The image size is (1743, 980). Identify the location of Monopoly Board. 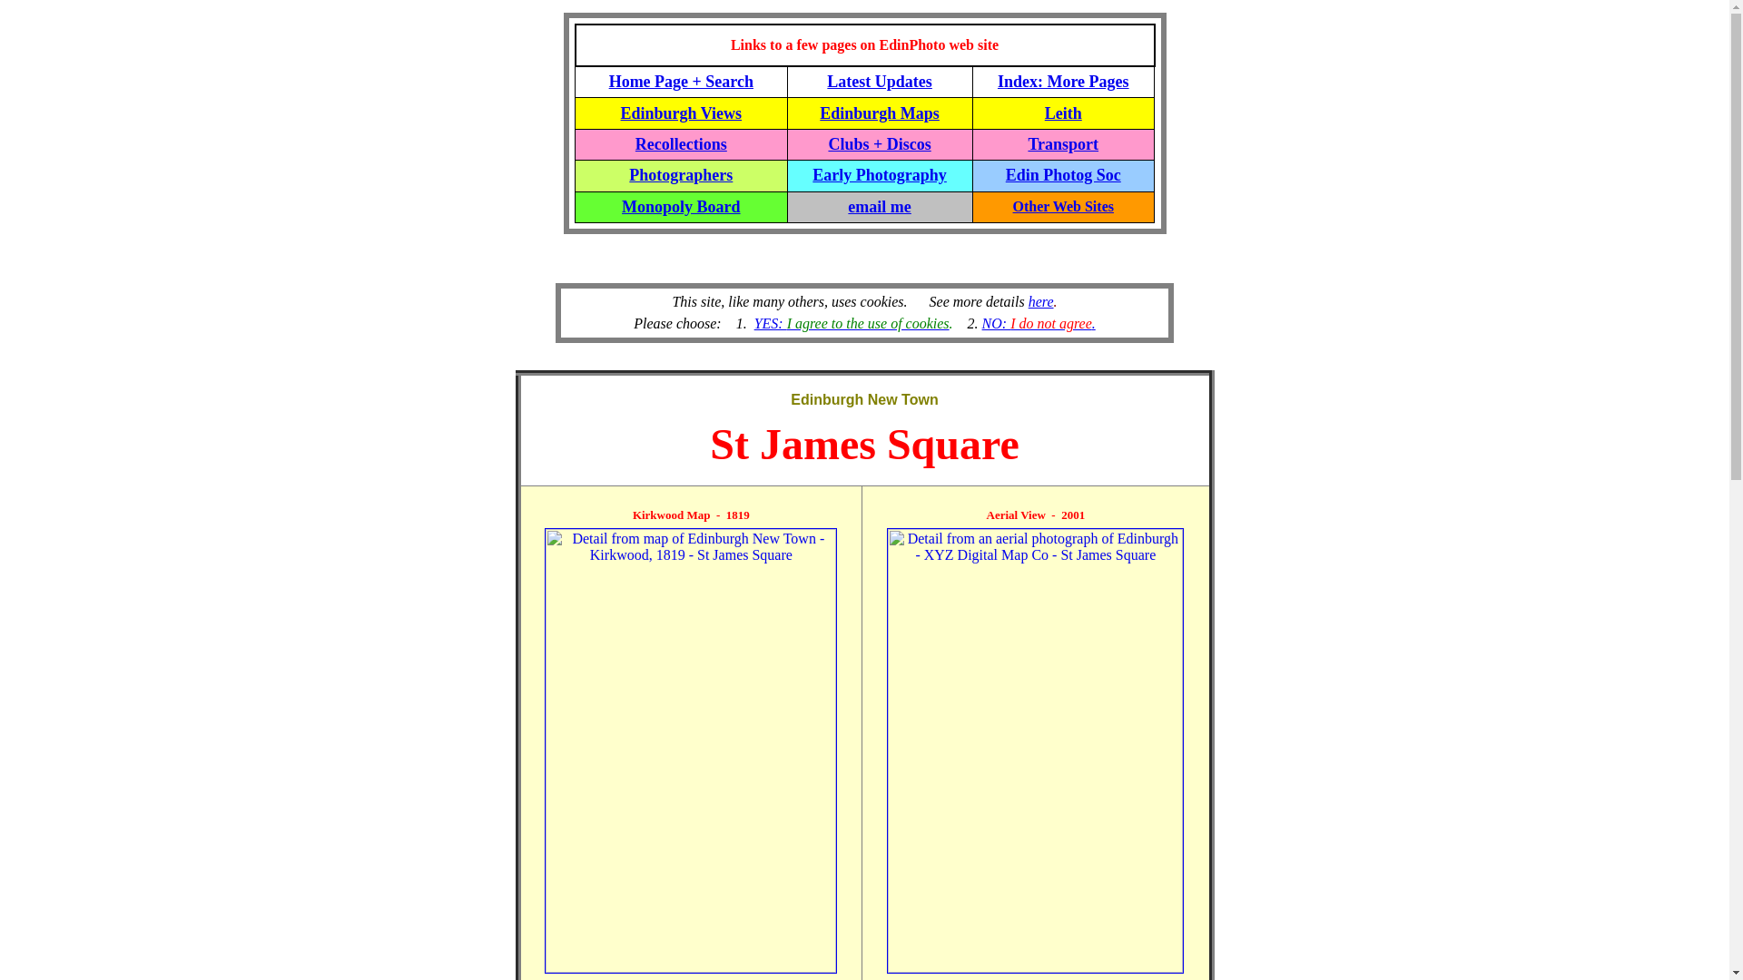
(681, 207).